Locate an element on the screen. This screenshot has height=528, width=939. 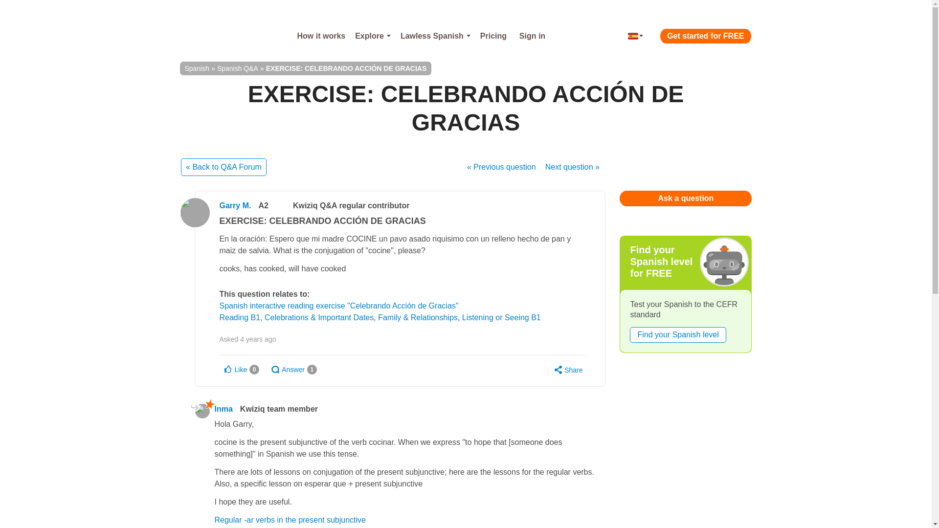
How it works is located at coordinates (321, 36).